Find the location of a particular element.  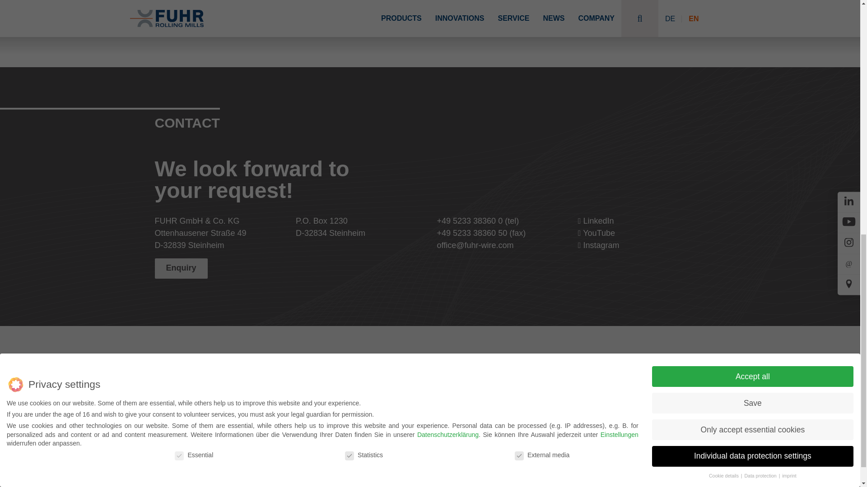

Social Responsibility is located at coordinates (540, 414).